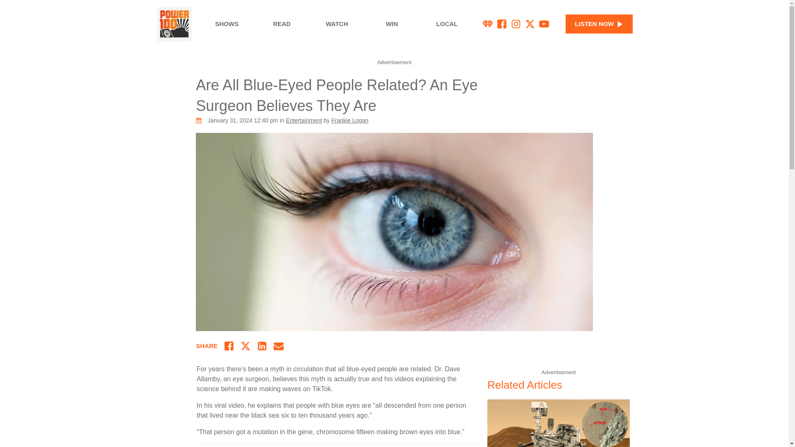 This screenshot has width=795, height=447. Describe the element at coordinates (502, 24) in the screenshot. I see `Facebook` at that location.